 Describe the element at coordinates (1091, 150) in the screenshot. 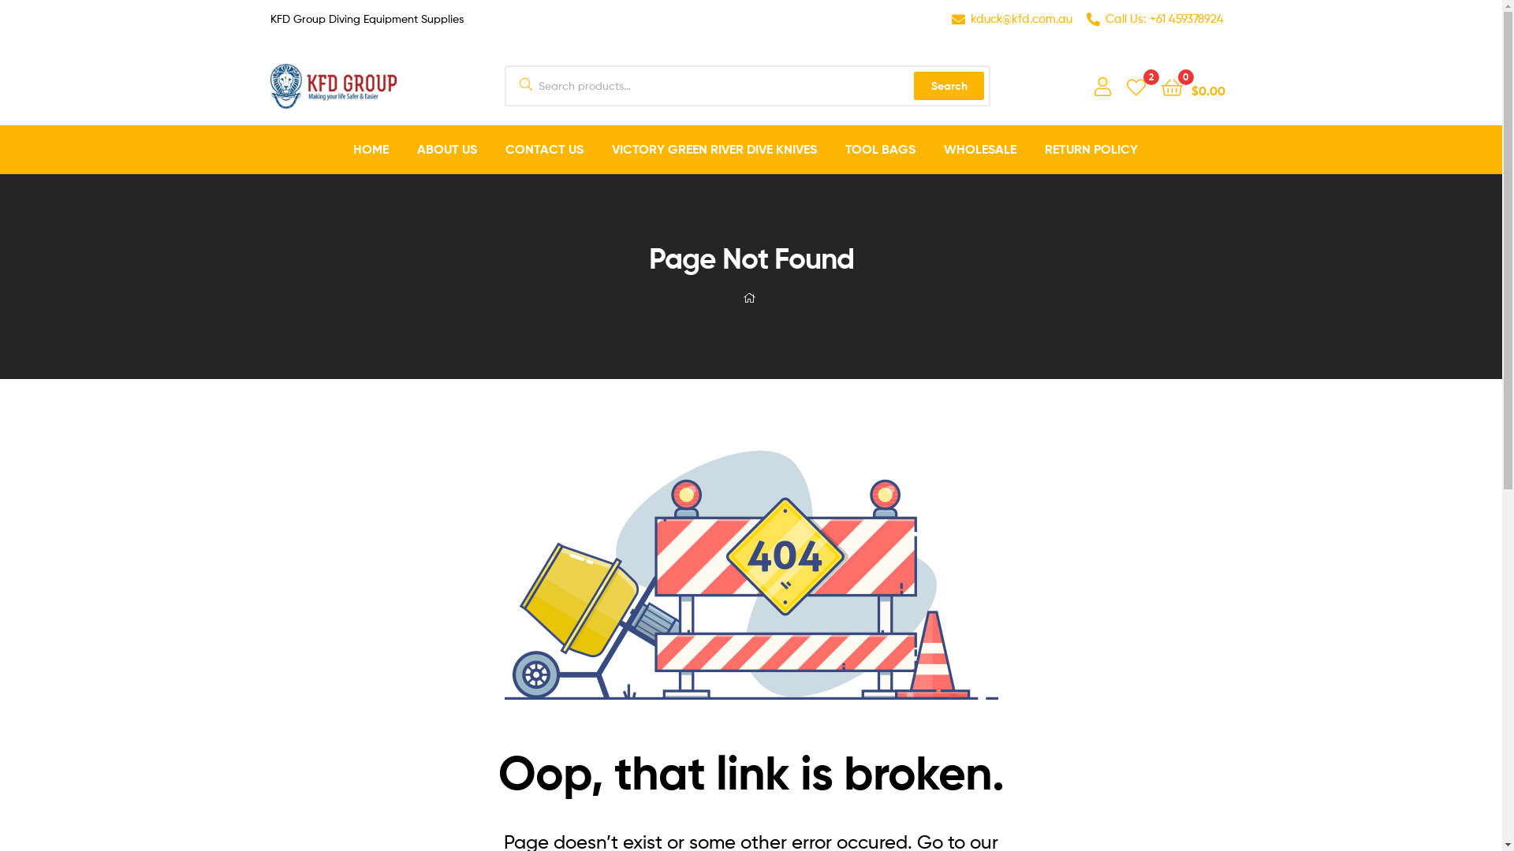

I see `RETURN POLICY` at that location.